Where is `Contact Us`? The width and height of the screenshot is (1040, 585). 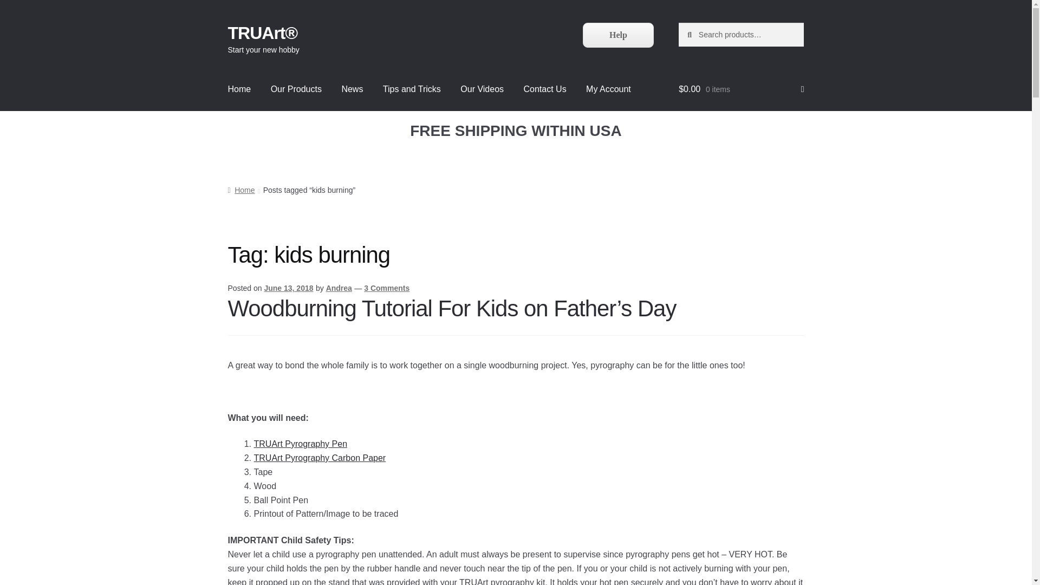 Contact Us is located at coordinates (545, 89).